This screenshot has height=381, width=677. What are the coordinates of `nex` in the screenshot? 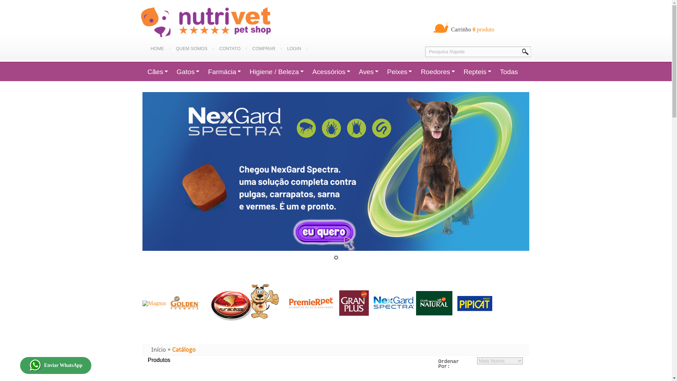 It's located at (394, 303).